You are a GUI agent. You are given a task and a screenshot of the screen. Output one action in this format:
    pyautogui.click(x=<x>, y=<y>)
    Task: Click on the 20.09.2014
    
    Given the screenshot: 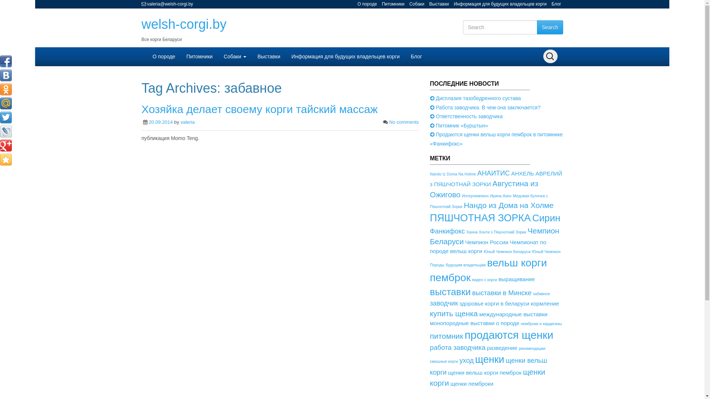 What is the action you would take?
    pyautogui.click(x=160, y=122)
    